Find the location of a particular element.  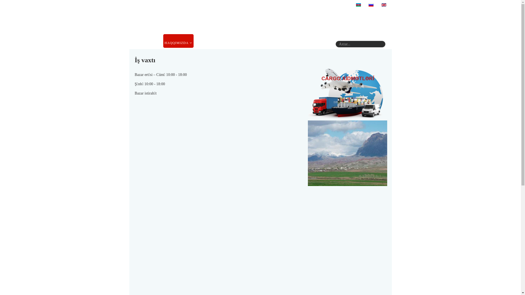

Azerbaijan (az-AZ) is located at coordinates (358, 5).